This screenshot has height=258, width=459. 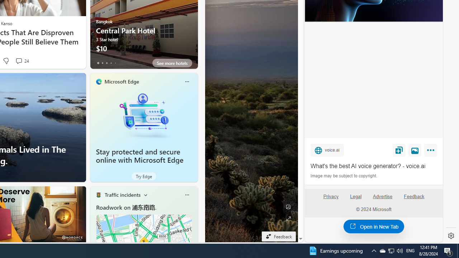 I want to click on Stay protected and secure online with Microsoft Edge, so click(x=140, y=156).